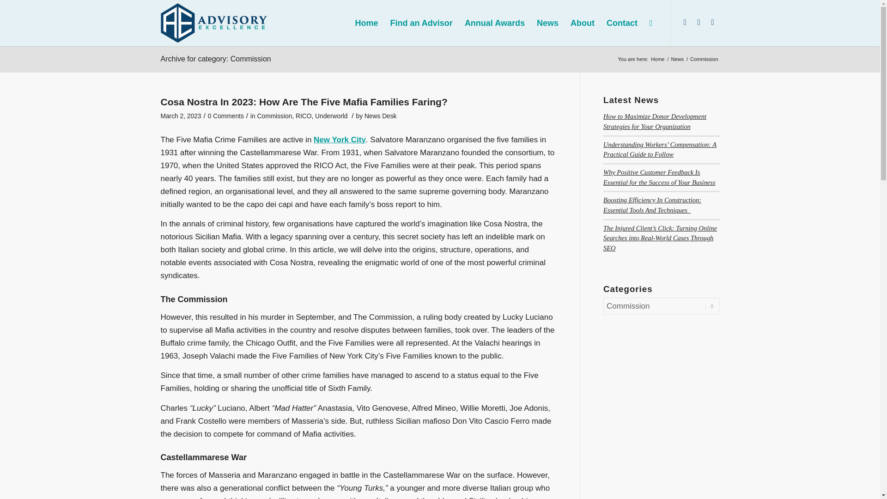 This screenshot has height=499, width=887. I want to click on New York City, so click(340, 140).